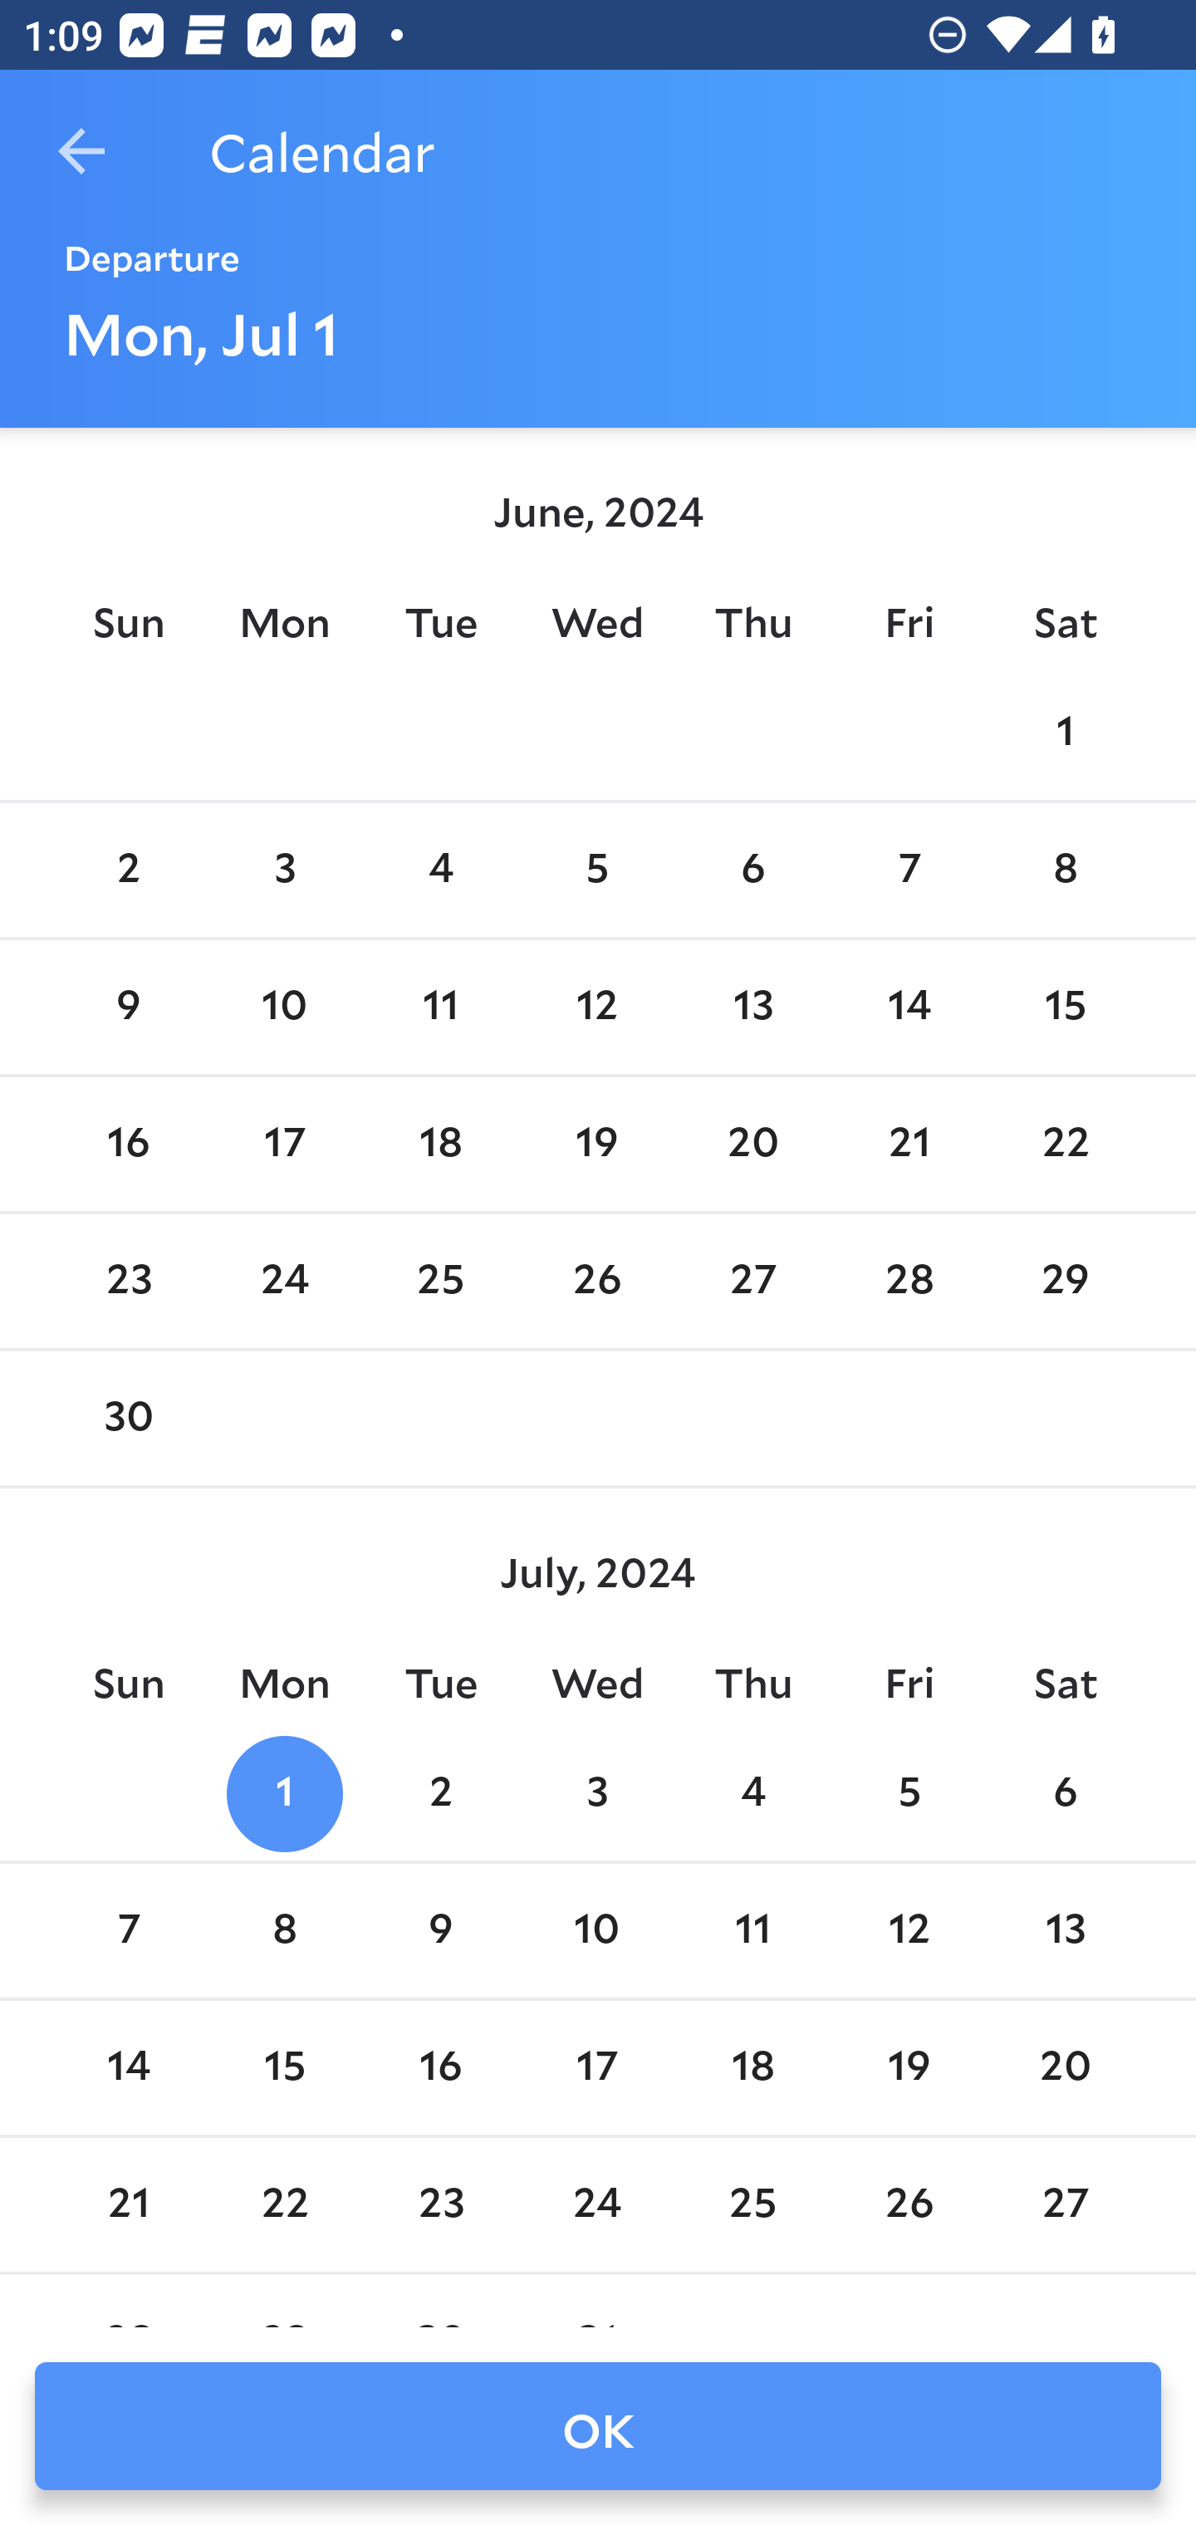  What do you see at coordinates (909, 1007) in the screenshot?
I see `14` at bounding box center [909, 1007].